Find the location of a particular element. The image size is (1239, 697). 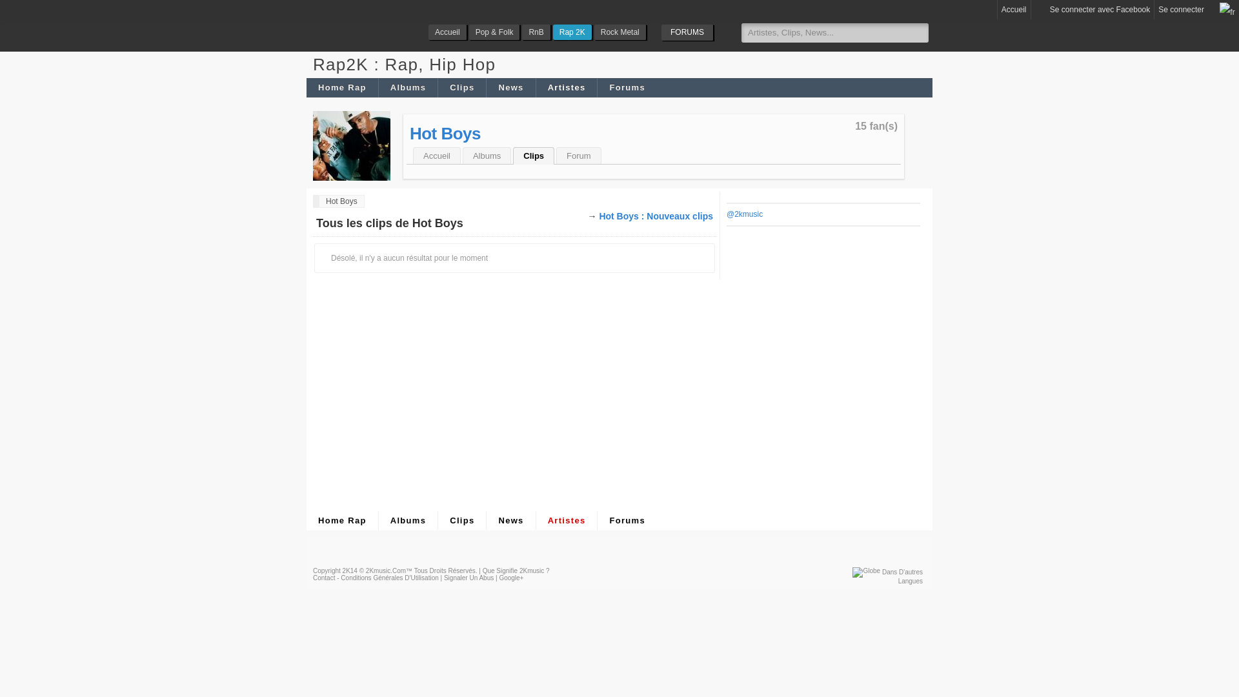

Hot Boys is located at coordinates (339, 201).